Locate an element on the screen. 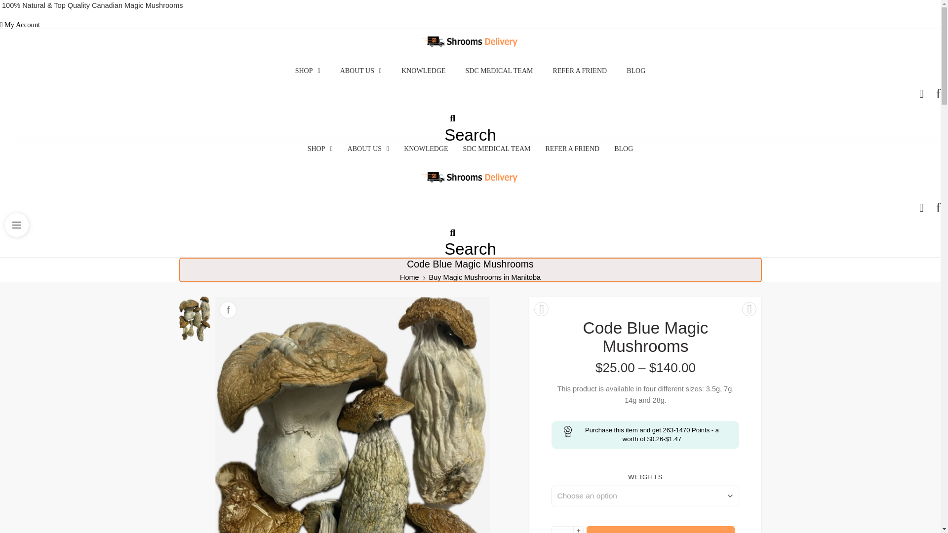  My Account is located at coordinates (20, 25).